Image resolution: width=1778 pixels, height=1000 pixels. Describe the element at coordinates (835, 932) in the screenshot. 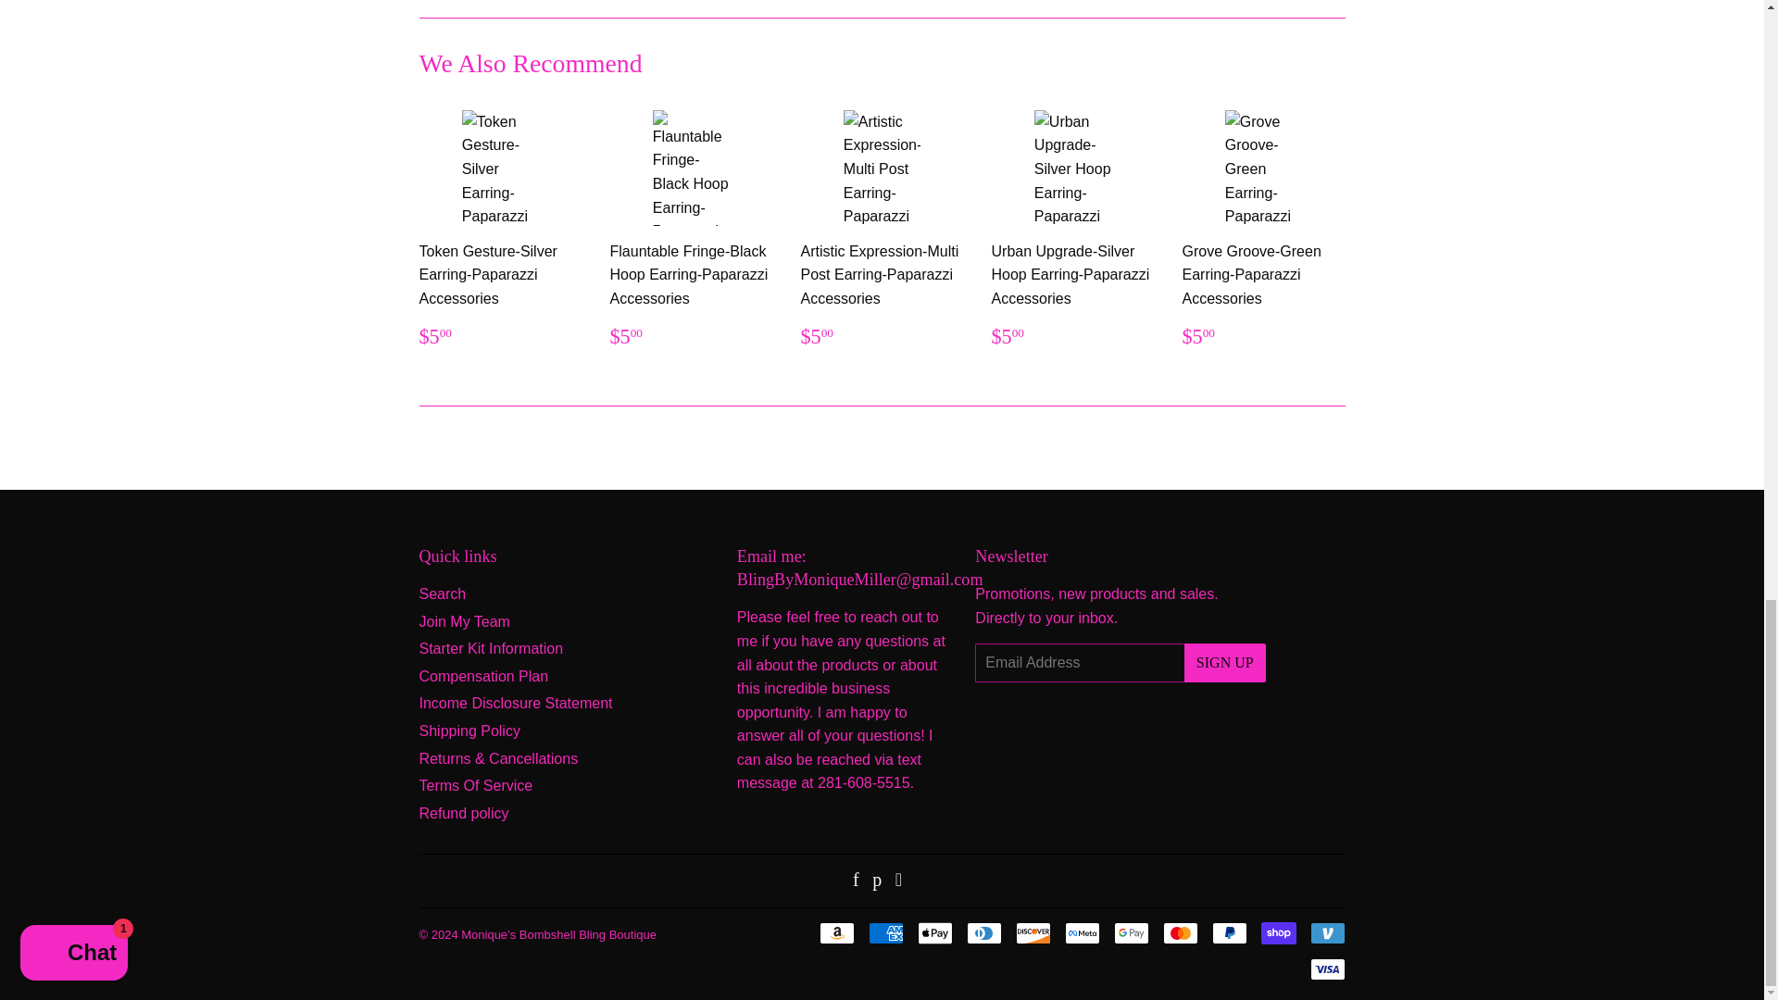

I see `Amazon` at that location.